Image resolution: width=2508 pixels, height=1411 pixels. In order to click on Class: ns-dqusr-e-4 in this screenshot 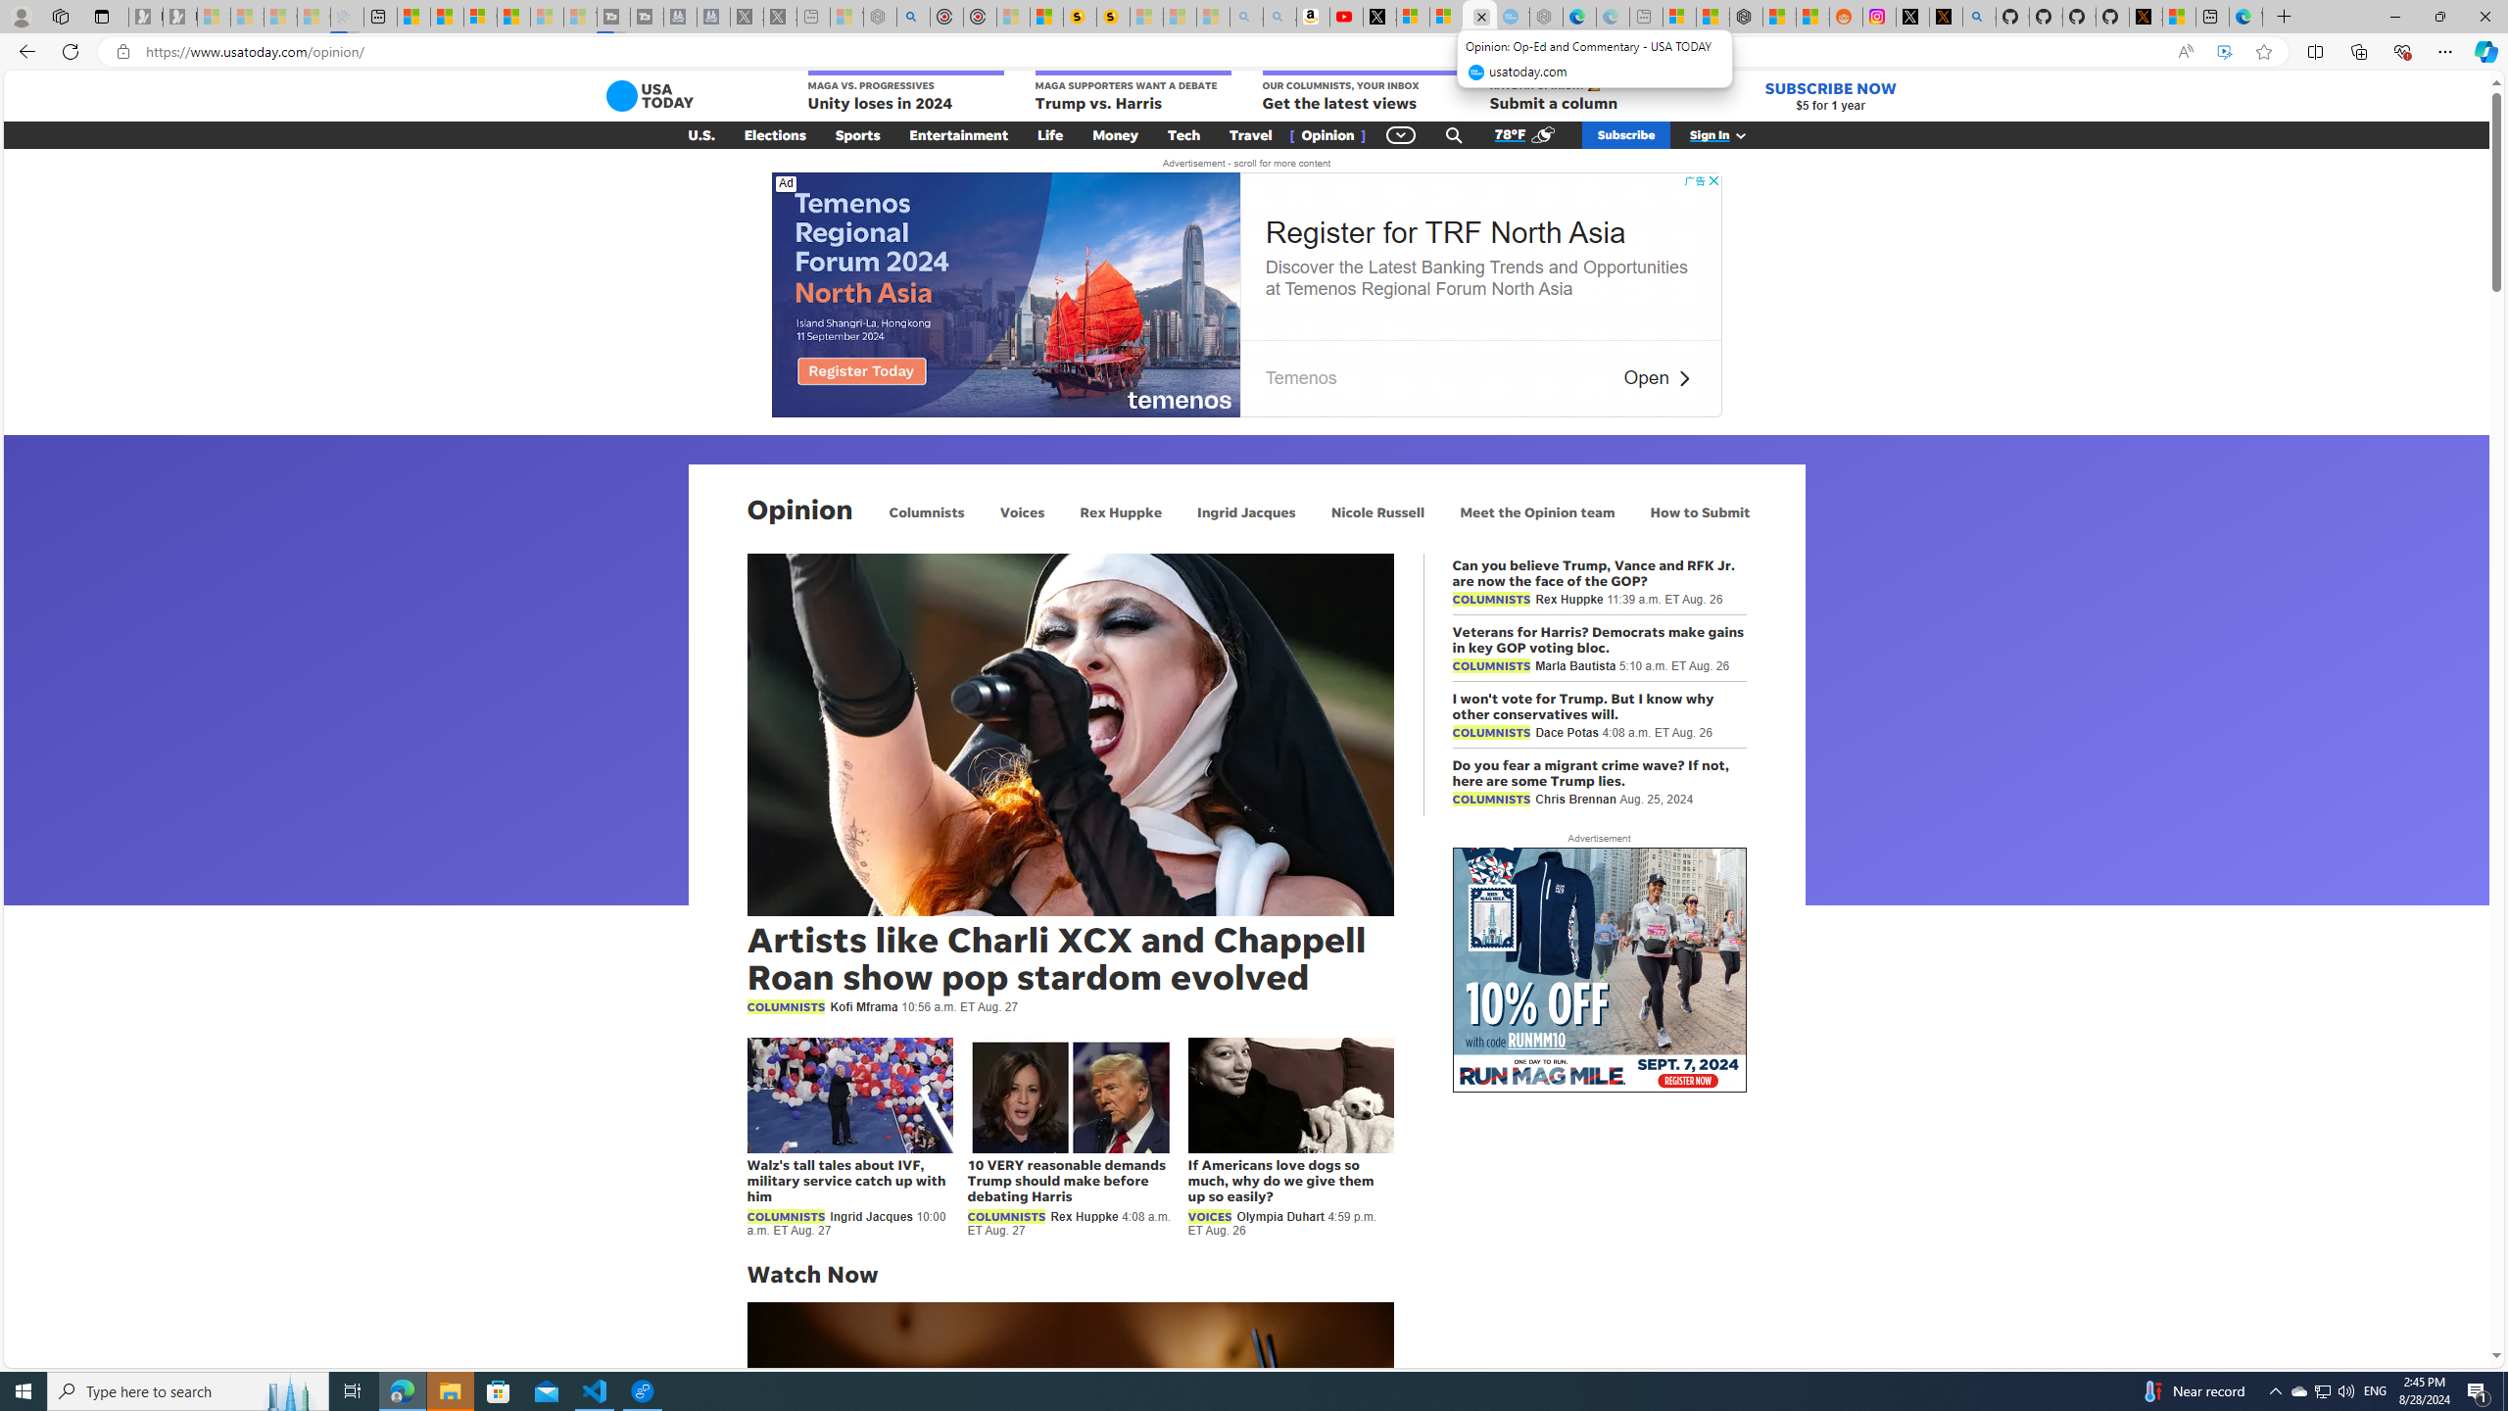, I will do `click(1005, 294)`.